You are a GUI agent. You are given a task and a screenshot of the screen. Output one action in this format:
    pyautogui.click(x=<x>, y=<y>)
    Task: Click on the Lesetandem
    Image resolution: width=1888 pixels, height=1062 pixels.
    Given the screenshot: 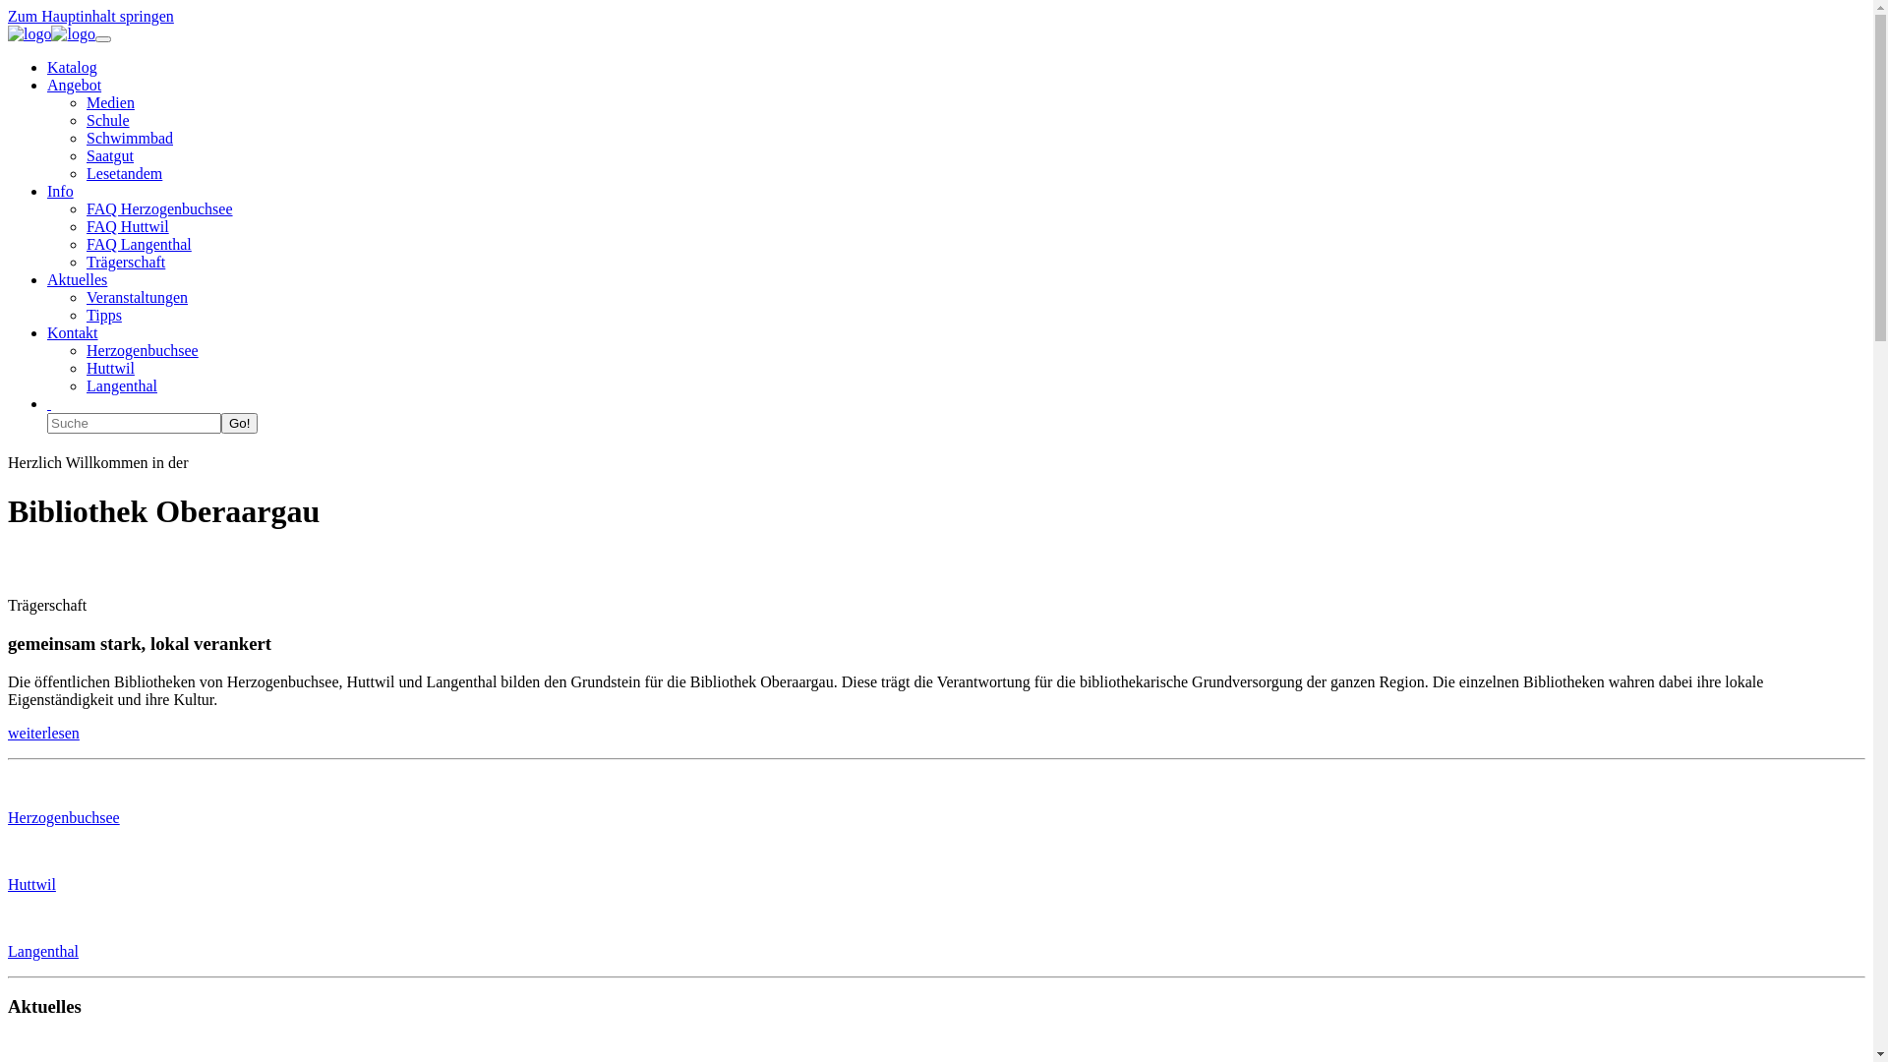 What is the action you would take?
    pyautogui.click(x=124, y=173)
    